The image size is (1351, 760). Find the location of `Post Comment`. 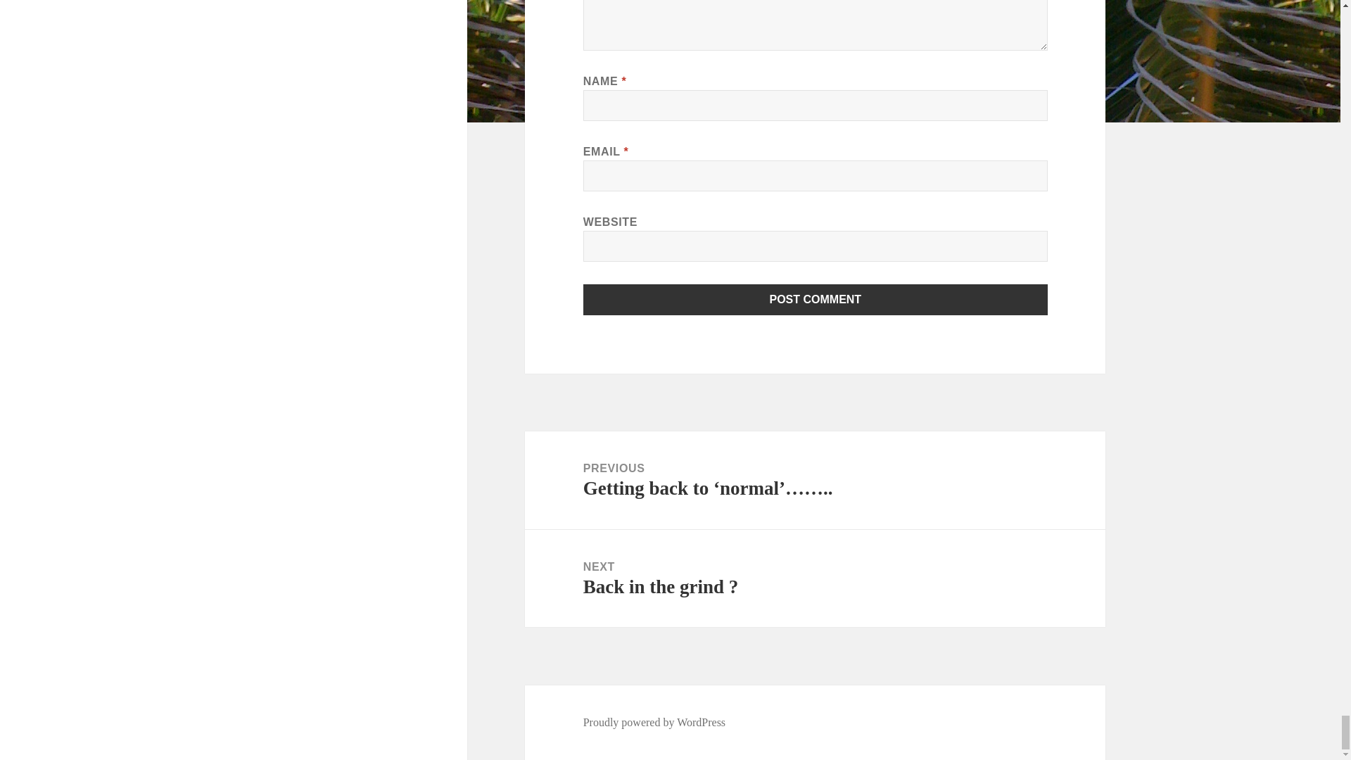

Post Comment is located at coordinates (815, 578).